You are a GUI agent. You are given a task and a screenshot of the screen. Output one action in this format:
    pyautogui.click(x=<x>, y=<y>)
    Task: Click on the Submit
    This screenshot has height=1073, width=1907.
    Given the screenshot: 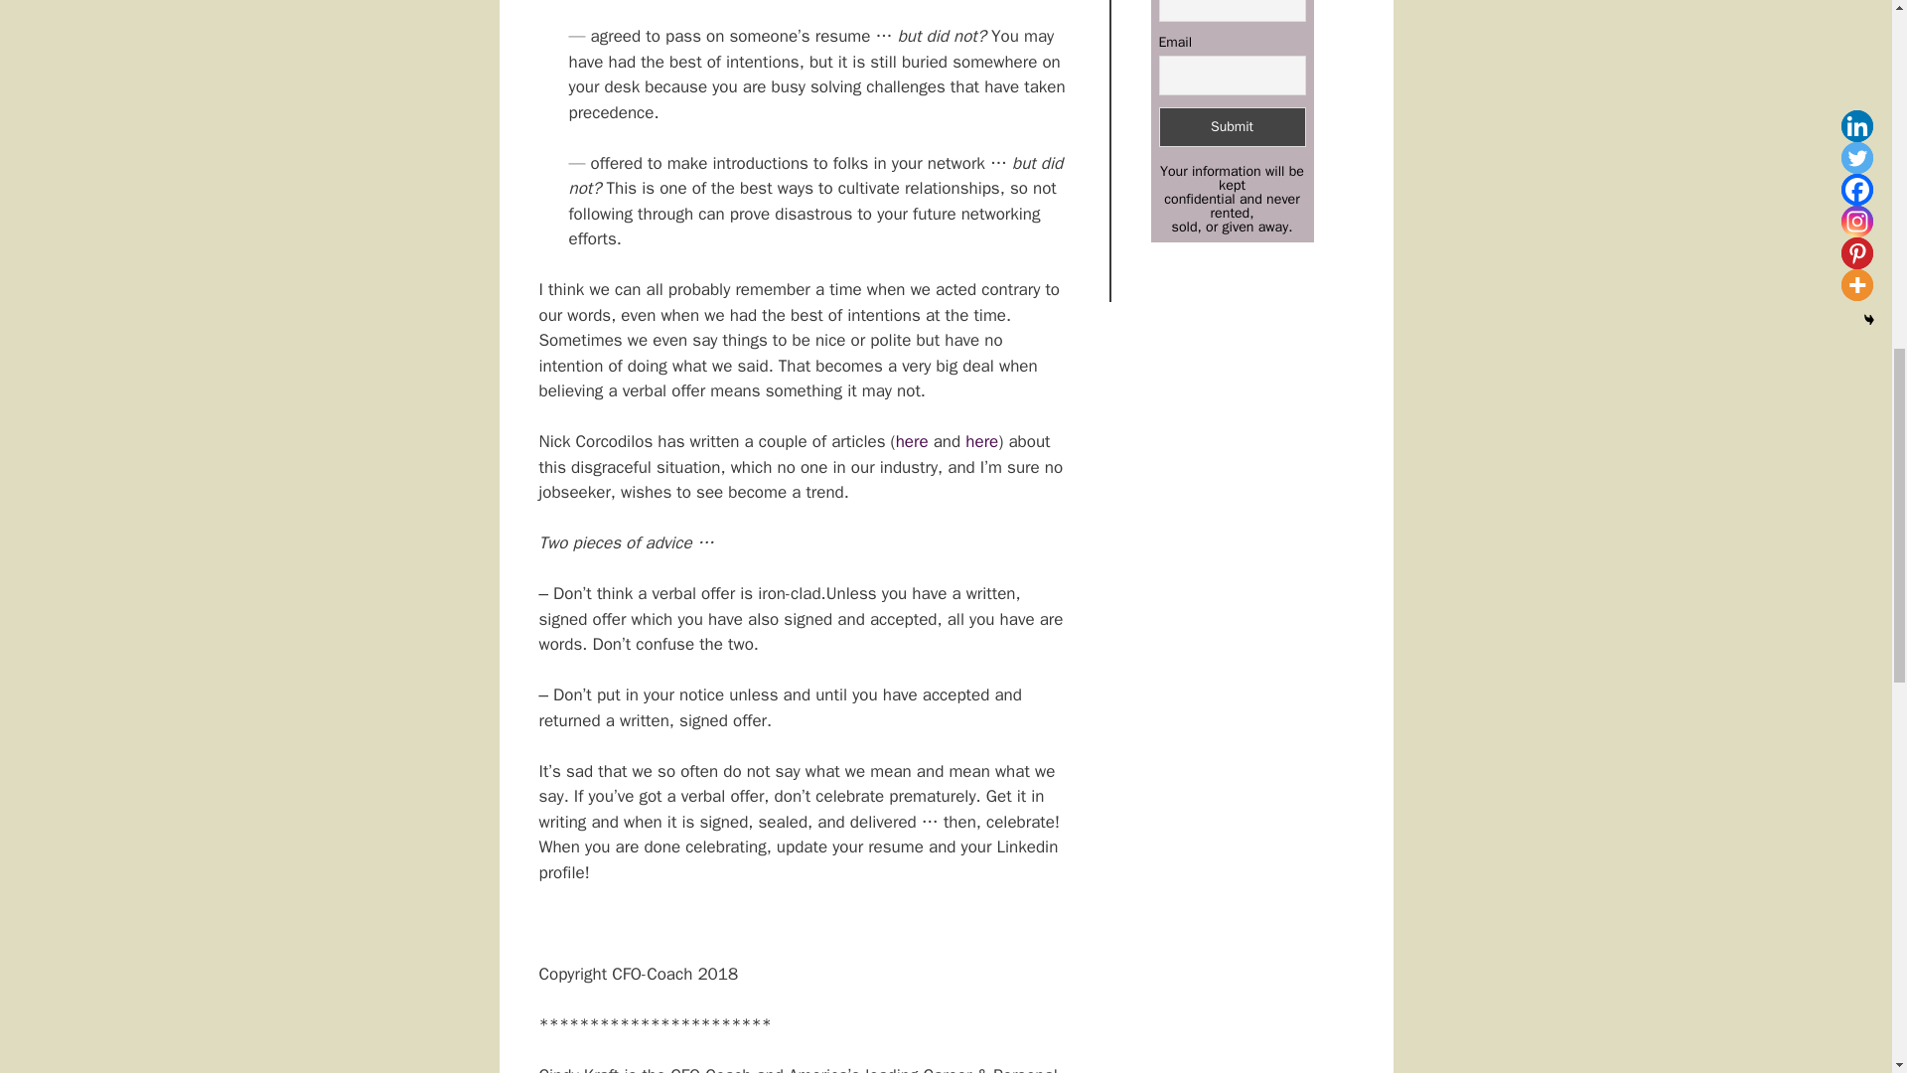 What is the action you would take?
    pyautogui.click(x=1231, y=127)
    